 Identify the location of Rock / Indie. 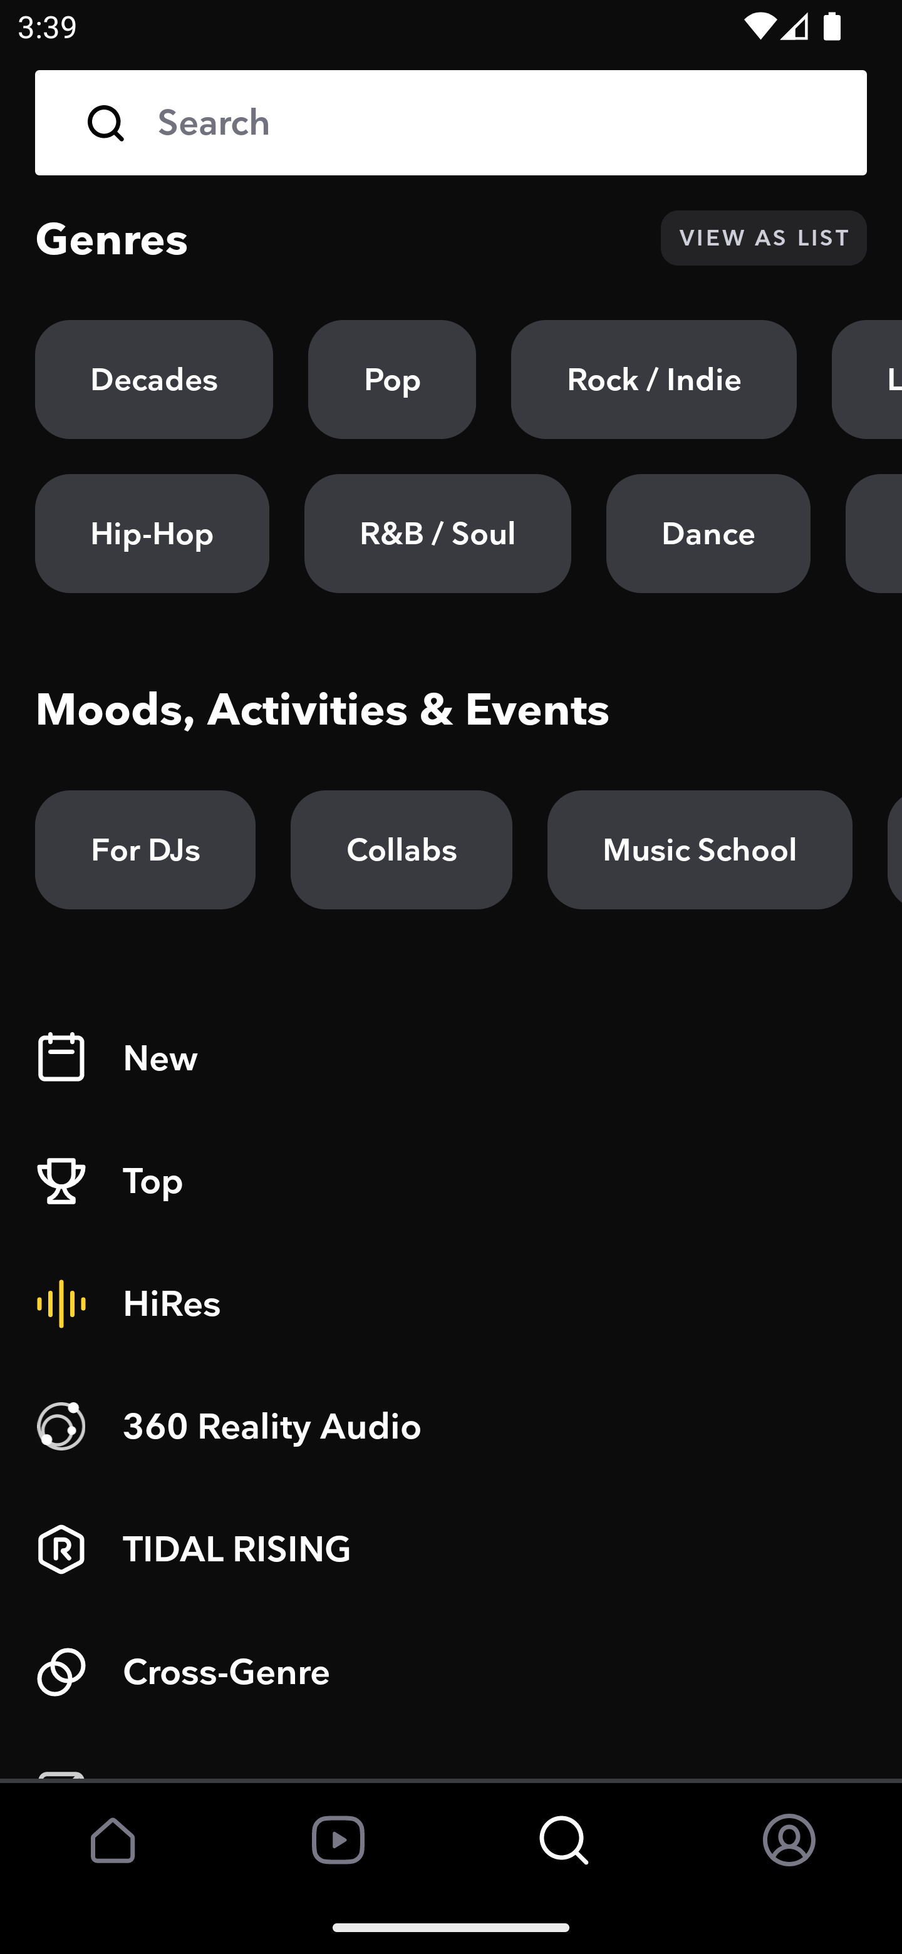
(654, 380).